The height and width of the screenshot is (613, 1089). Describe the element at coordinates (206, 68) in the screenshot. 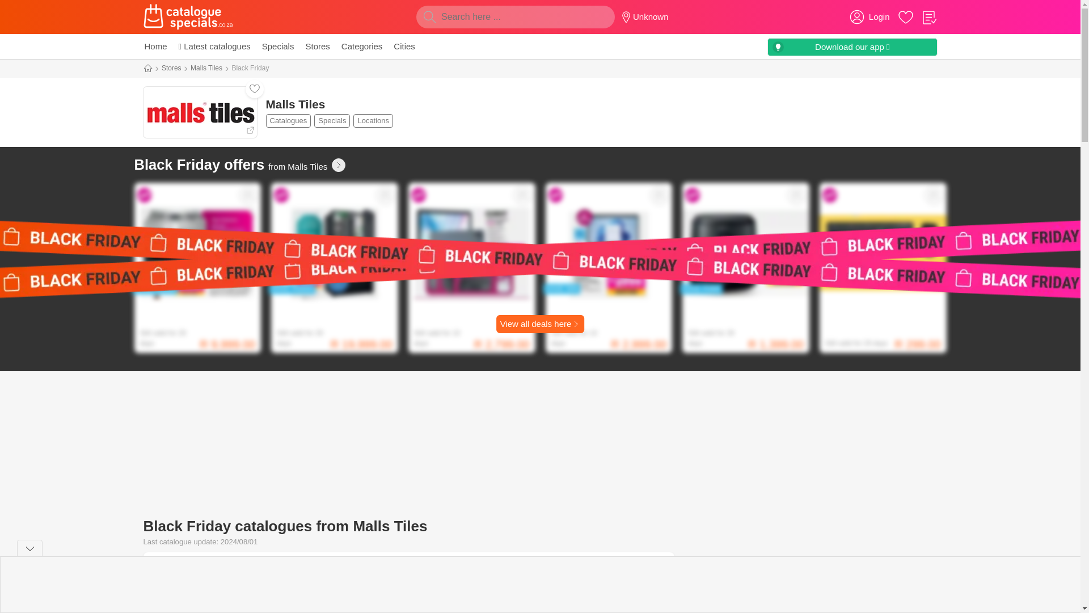

I see `Specials` at that location.